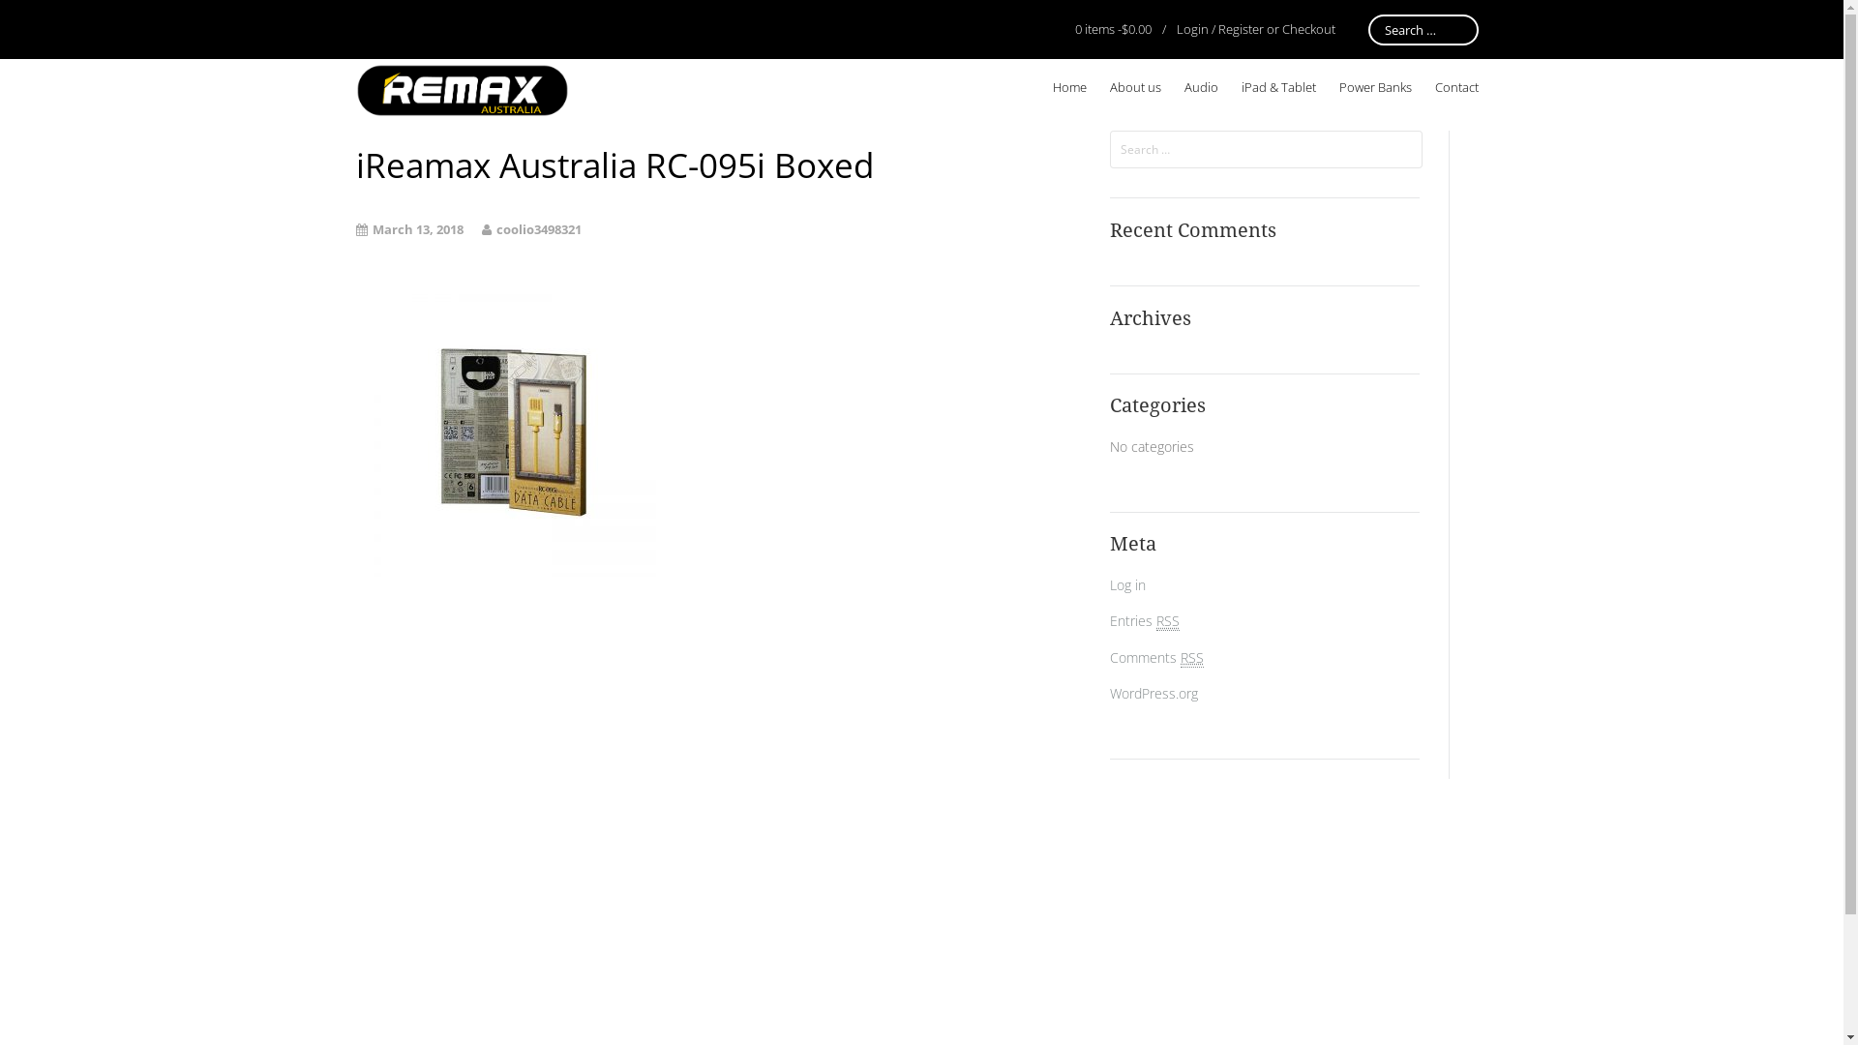  What do you see at coordinates (1202, 87) in the screenshot?
I see `Audio` at bounding box center [1202, 87].